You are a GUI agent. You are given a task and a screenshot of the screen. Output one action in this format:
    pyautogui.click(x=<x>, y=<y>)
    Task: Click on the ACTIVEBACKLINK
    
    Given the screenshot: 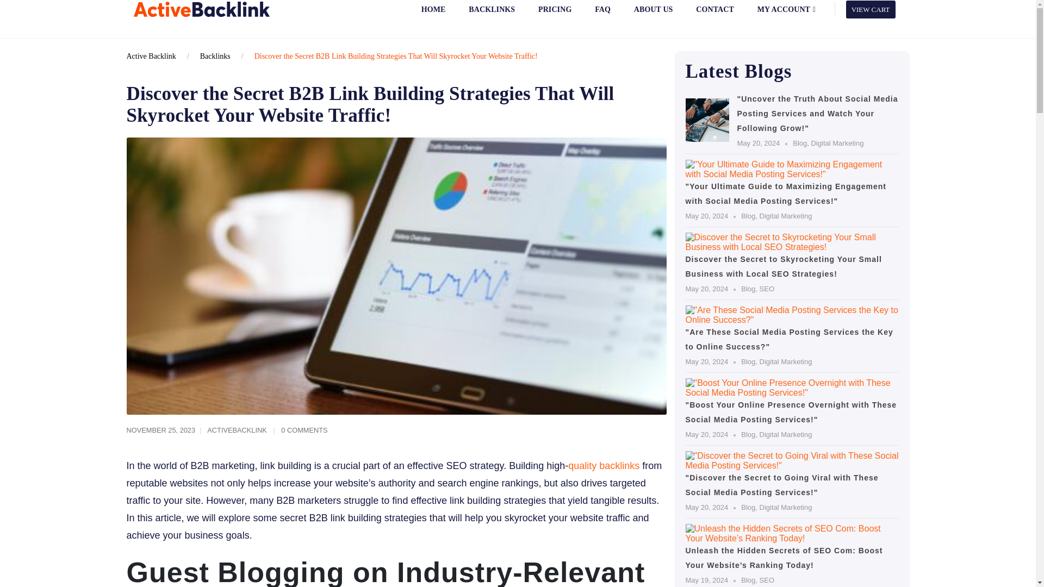 What is the action you would take?
    pyautogui.click(x=237, y=430)
    